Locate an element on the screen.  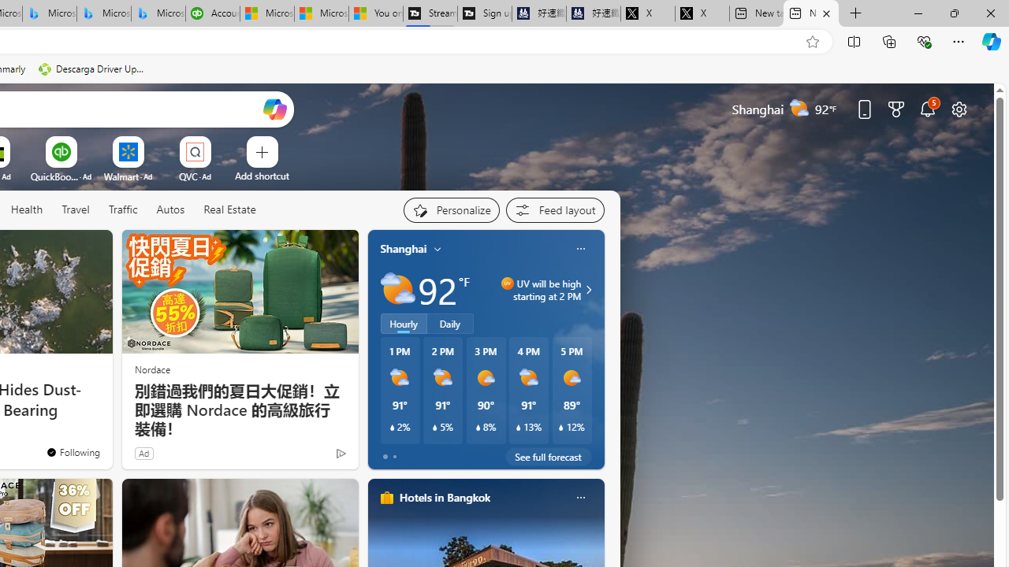
Streaming Coverage | T3 is located at coordinates (430, 14).